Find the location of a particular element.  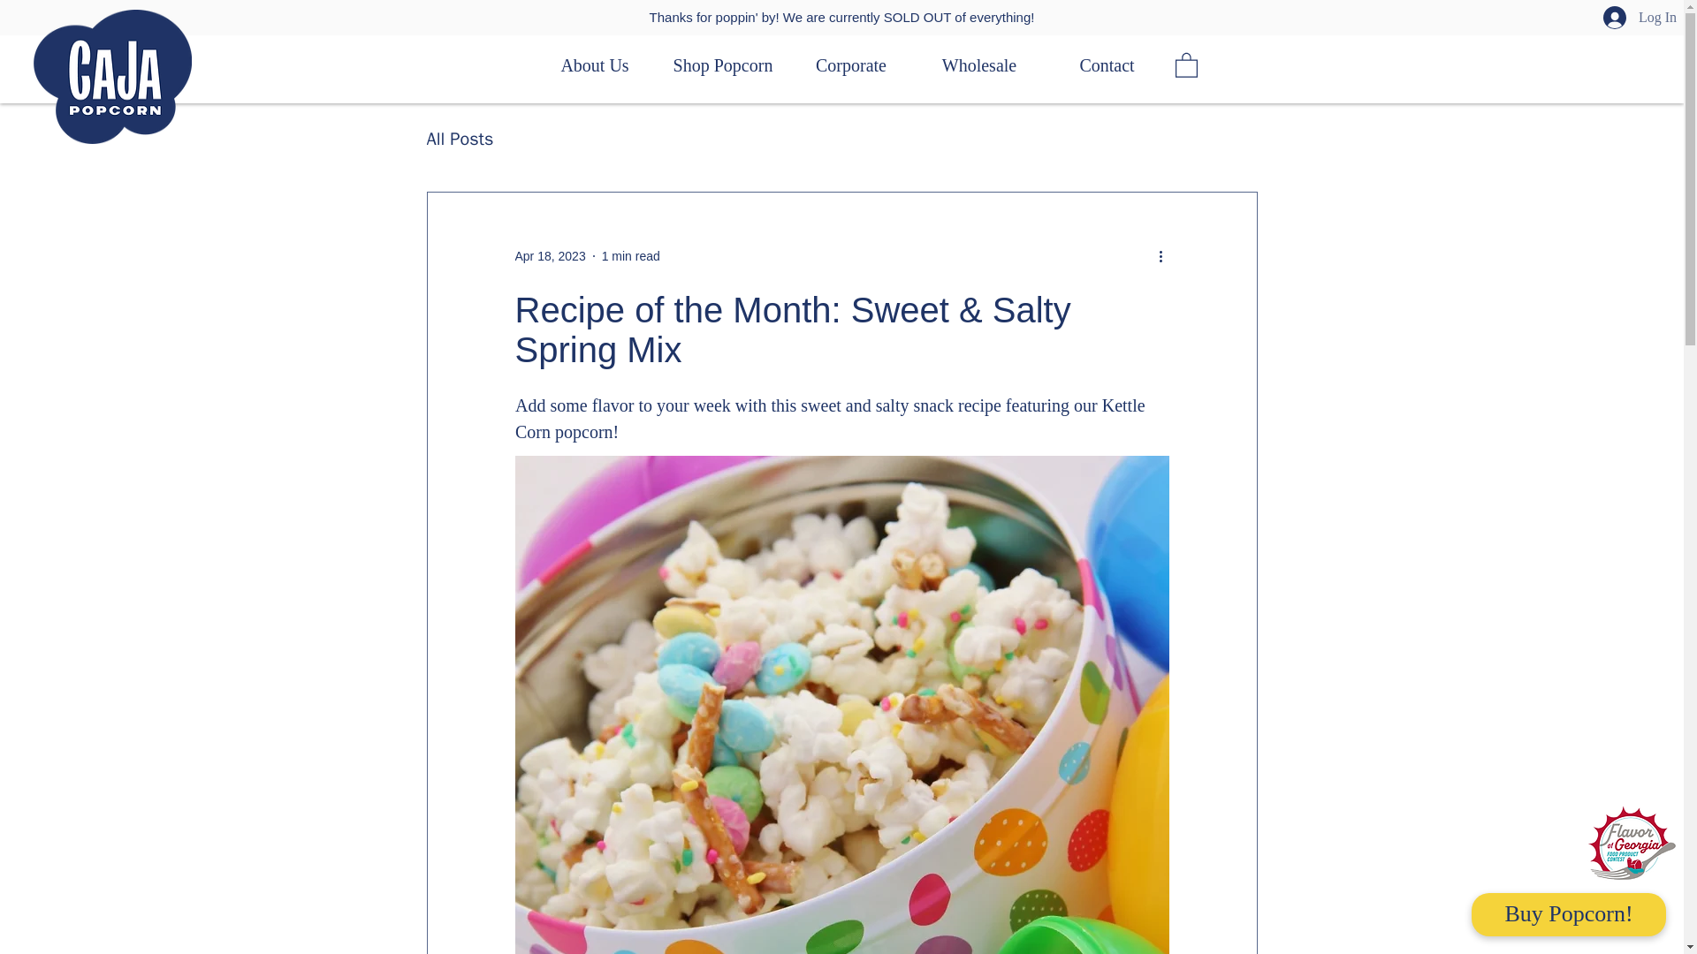

Shop Popcorn is located at coordinates (723, 65).